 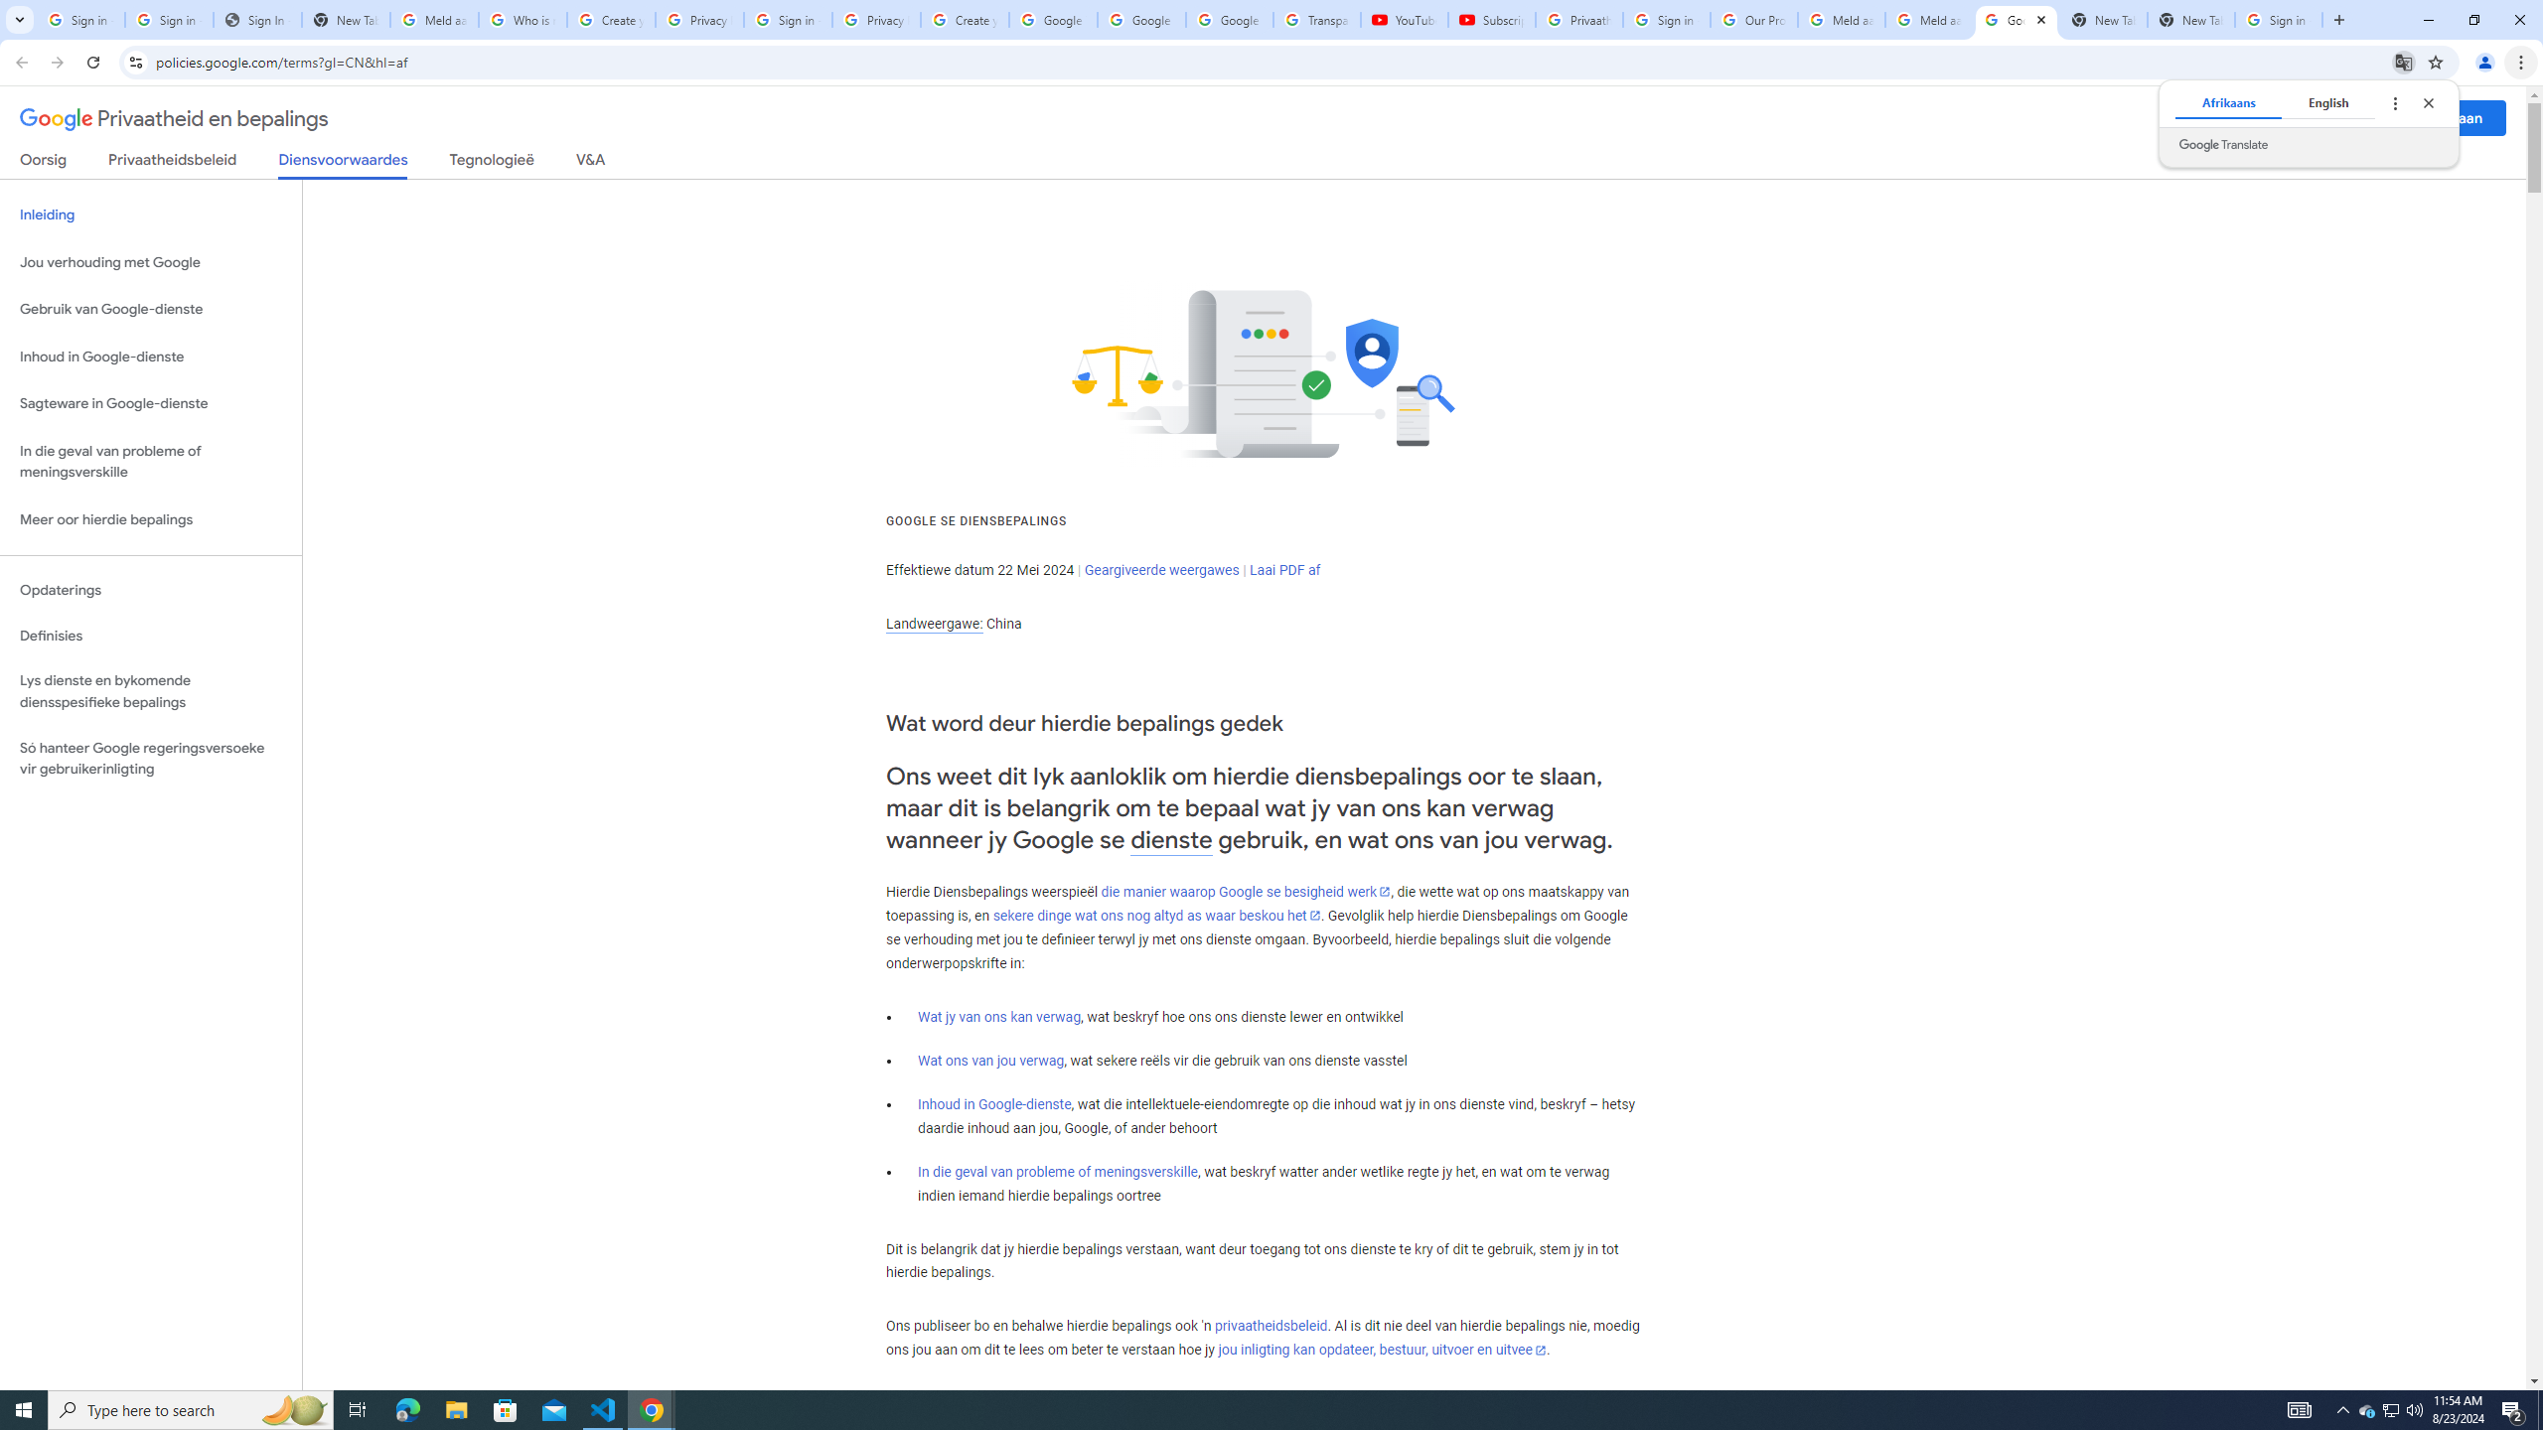 I want to click on Translate options, so click(x=2394, y=102).